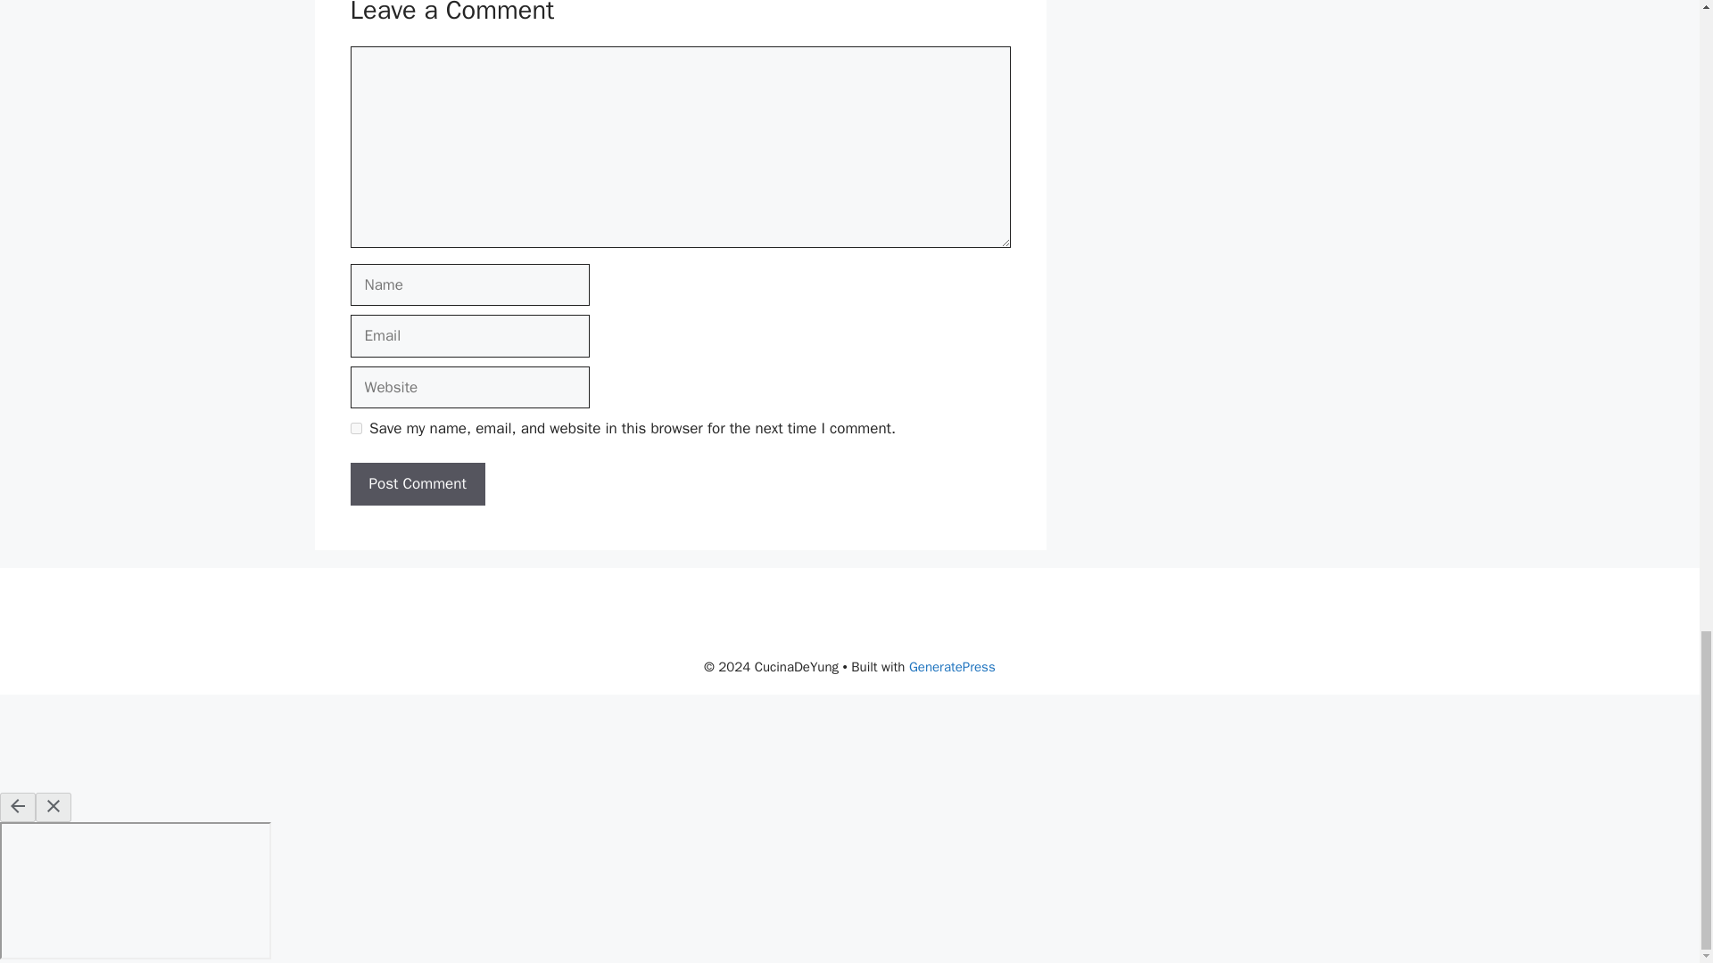 The width and height of the screenshot is (1713, 963). Describe the element at coordinates (355, 428) in the screenshot. I see `yes` at that location.